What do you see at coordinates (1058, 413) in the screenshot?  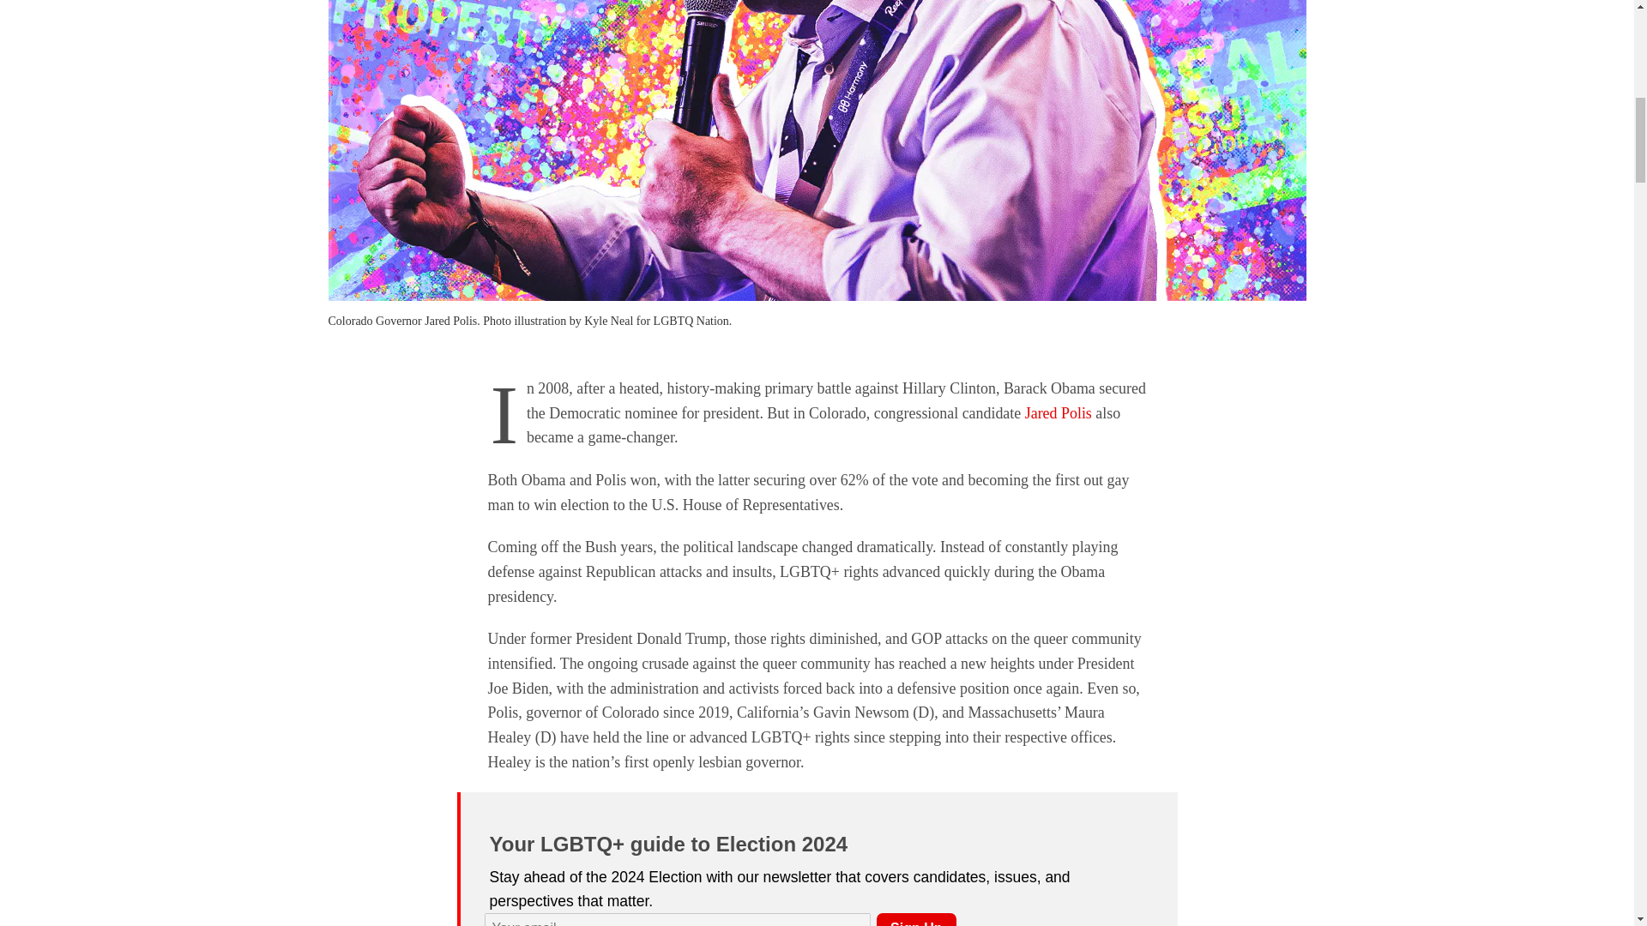 I see `Jared Polis` at bounding box center [1058, 413].